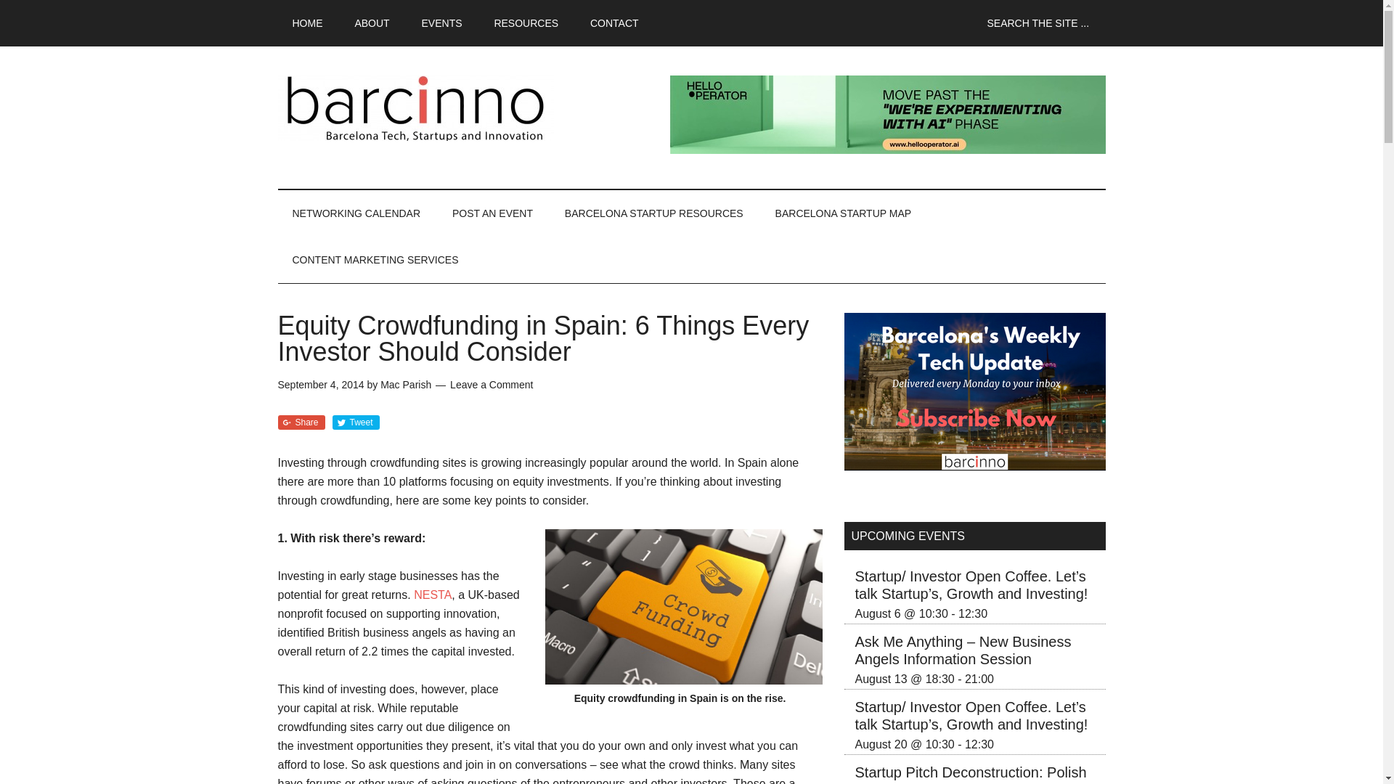 The height and width of the screenshot is (784, 1394). What do you see at coordinates (372, 23) in the screenshot?
I see `ABOUT` at bounding box center [372, 23].